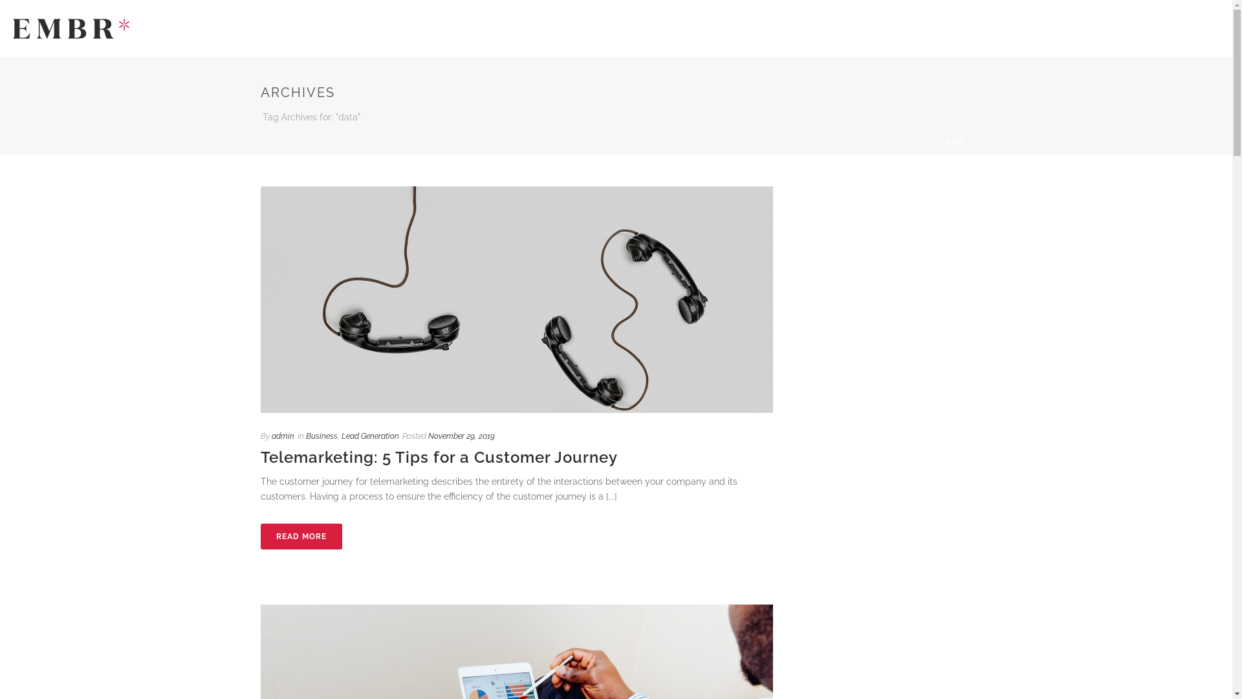  What do you see at coordinates (439, 457) in the screenshot?
I see `Telemarketing: 5 Tips for a Customer Journey` at bounding box center [439, 457].